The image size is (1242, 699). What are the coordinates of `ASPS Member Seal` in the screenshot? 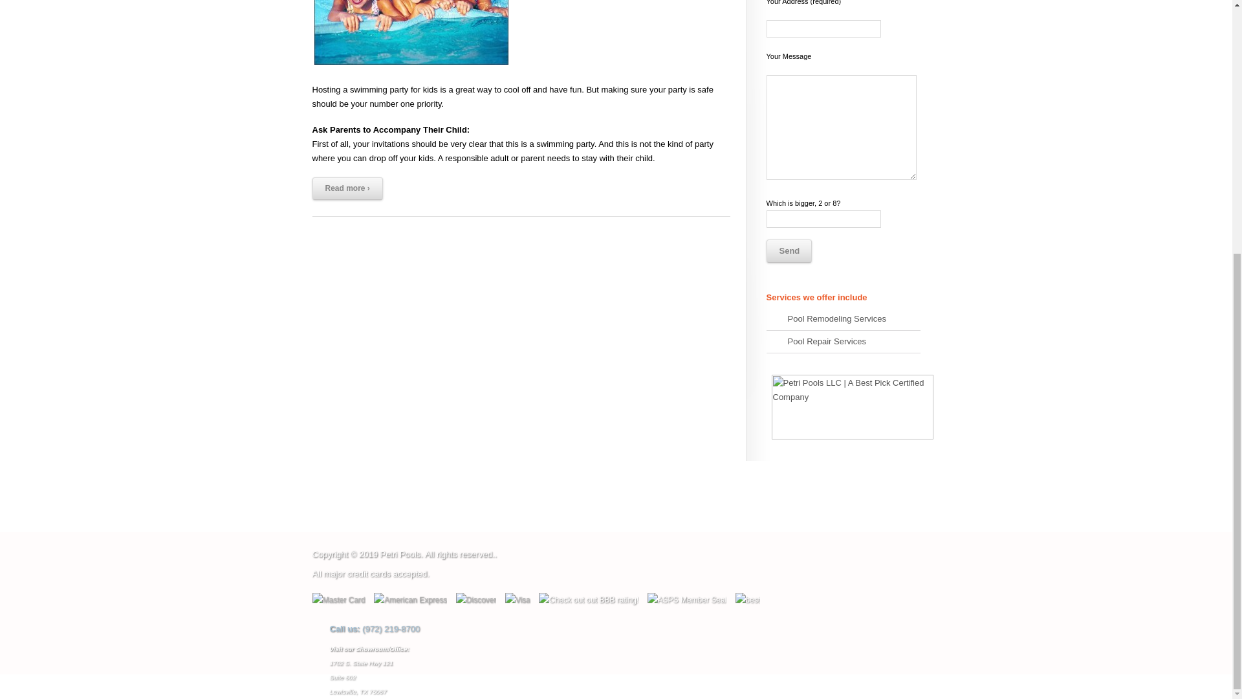 It's located at (687, 599).